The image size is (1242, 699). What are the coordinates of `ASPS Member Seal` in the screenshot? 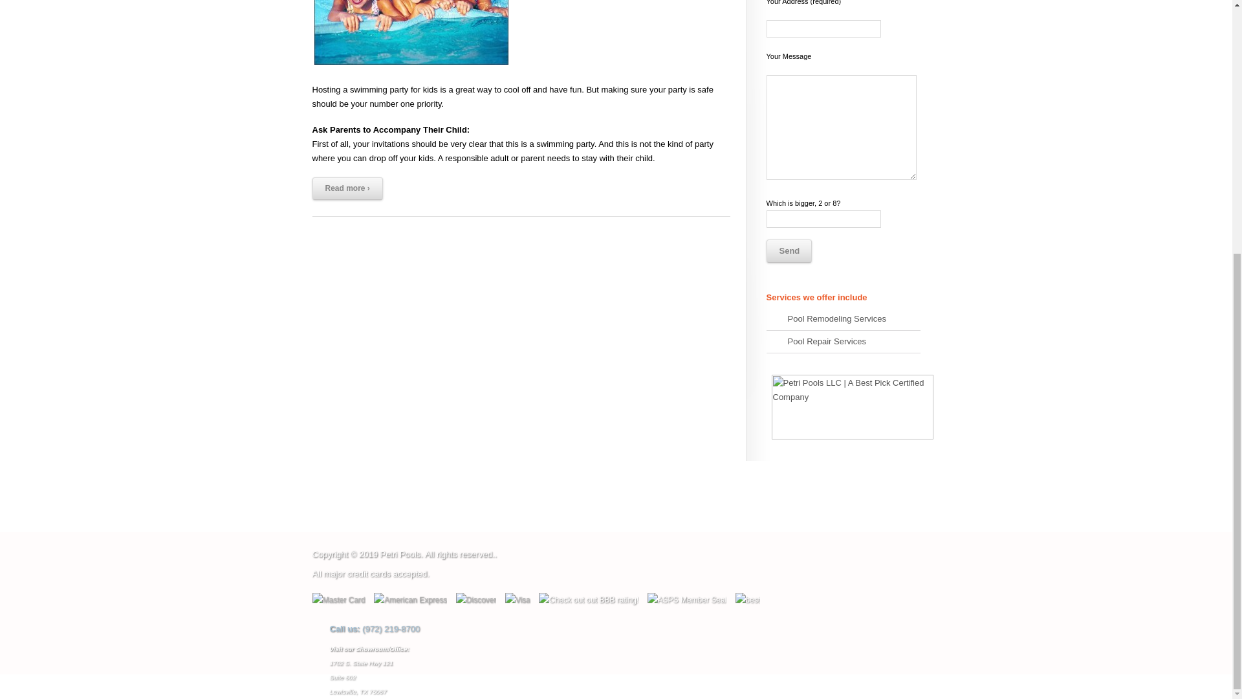 It's located at (687, 599).